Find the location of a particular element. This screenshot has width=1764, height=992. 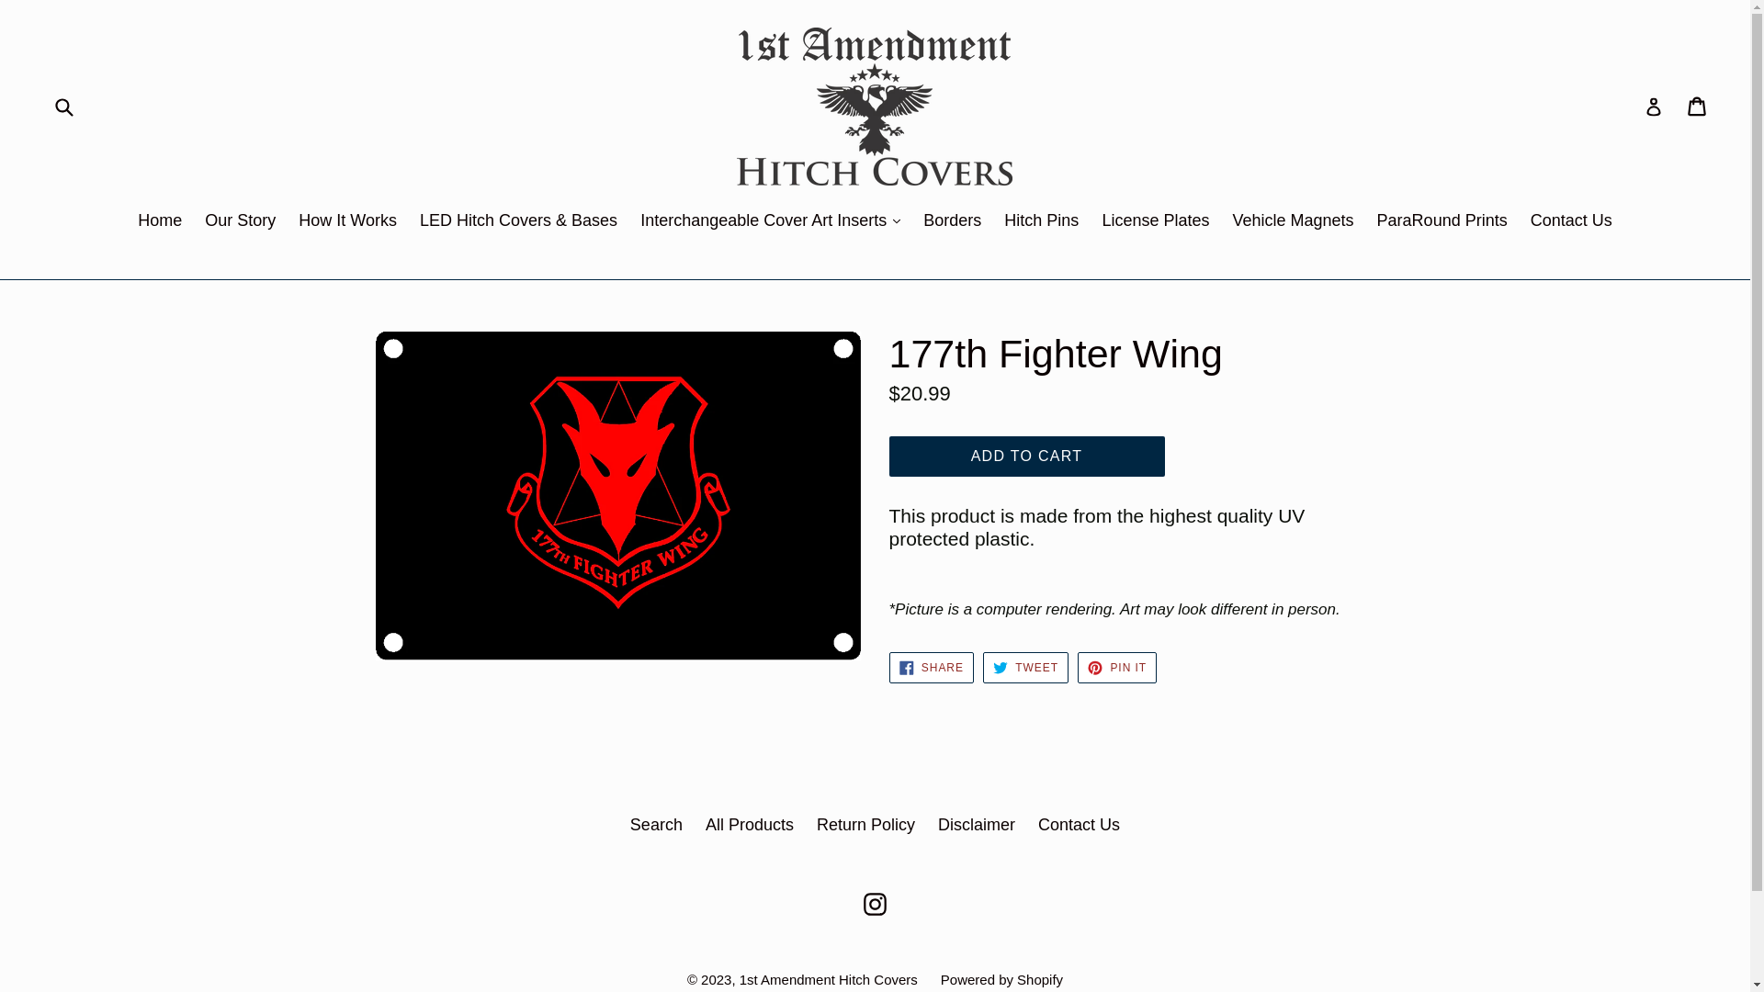

Submit is located at coordinates (63, 107).